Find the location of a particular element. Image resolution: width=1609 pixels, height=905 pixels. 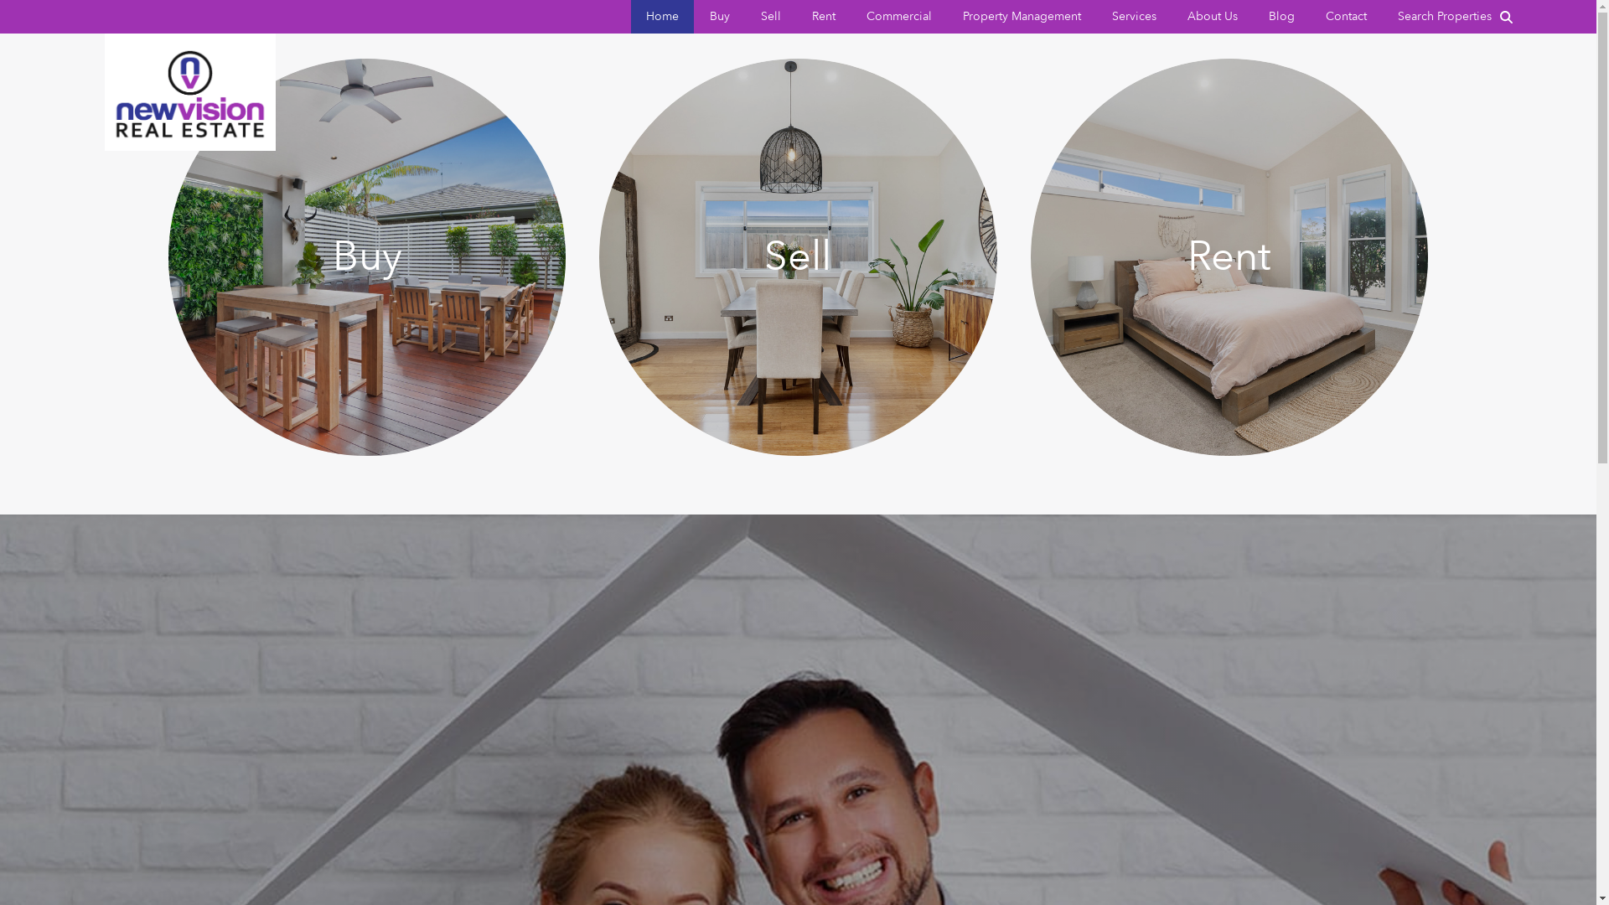

Sell is located at coordinates (771, 17).